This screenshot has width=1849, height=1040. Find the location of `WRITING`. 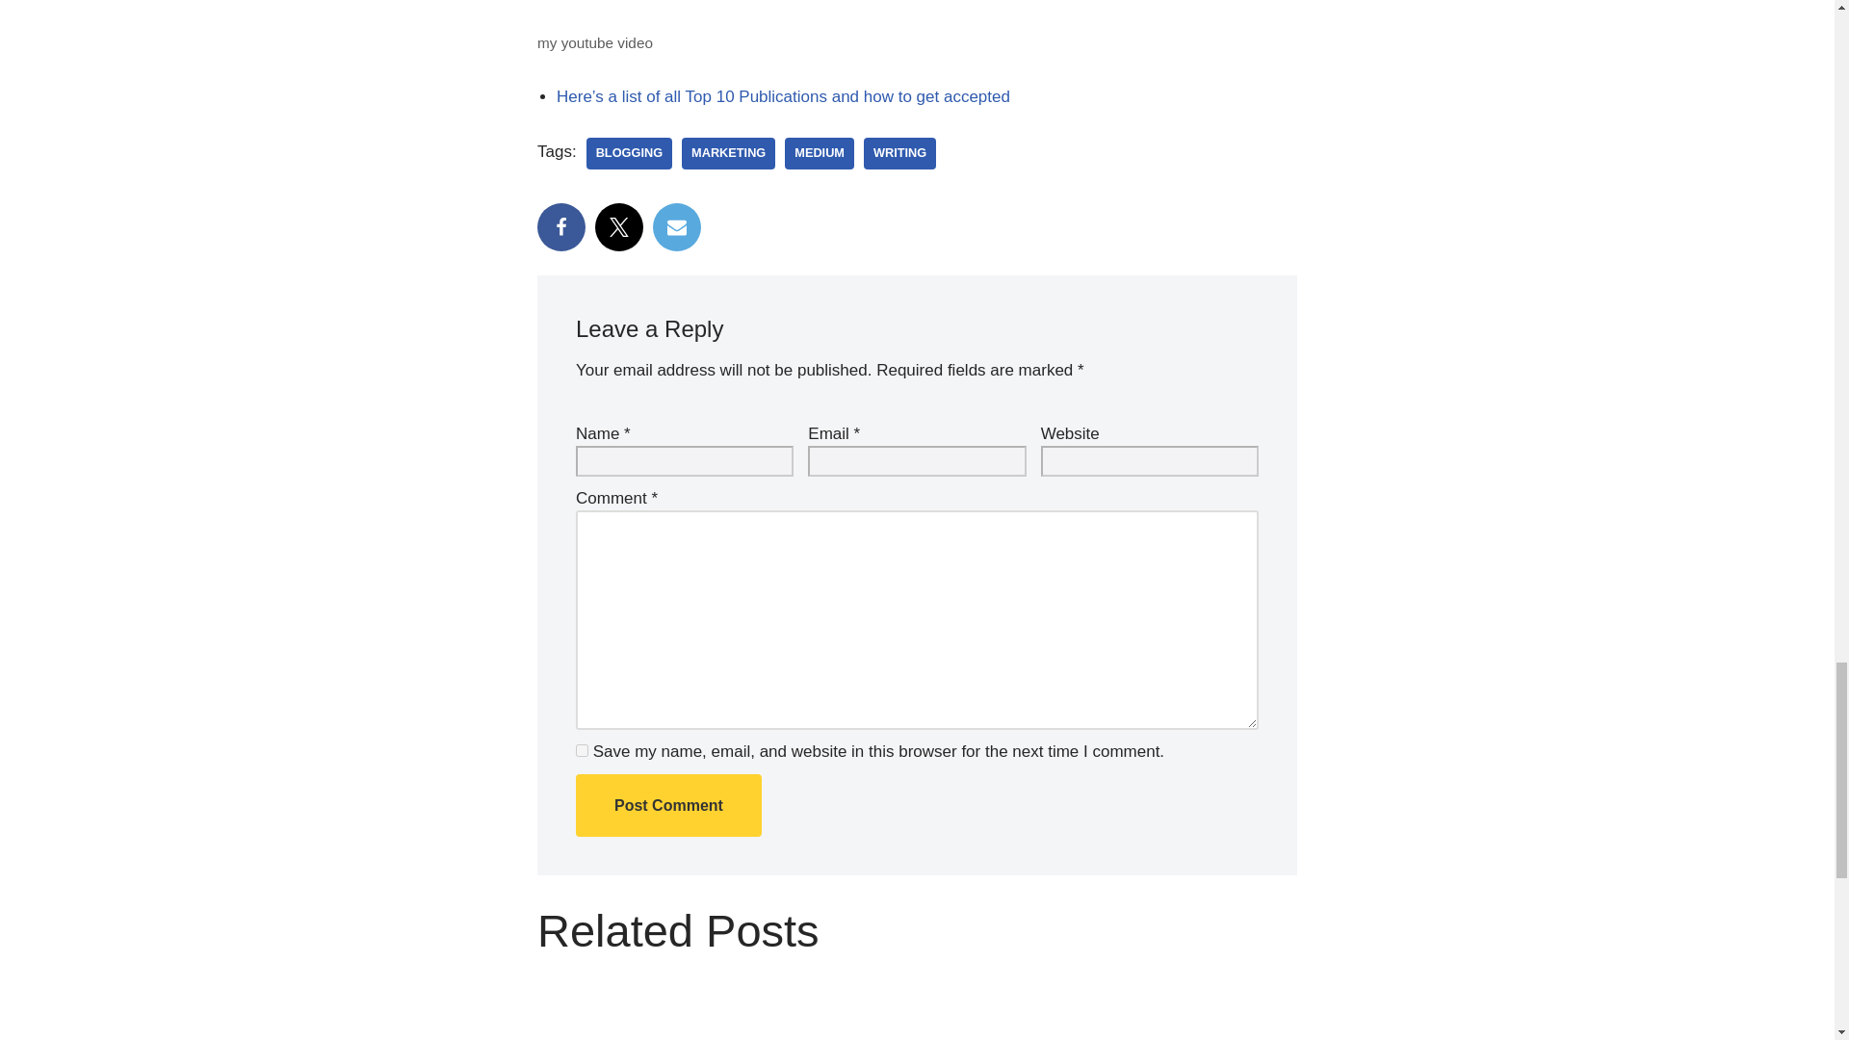

WRITING is located at coordinates (899, 153).